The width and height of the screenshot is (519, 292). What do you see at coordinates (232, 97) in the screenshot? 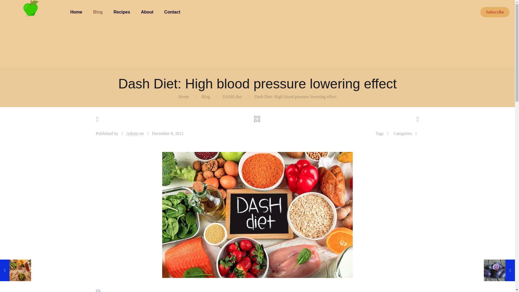
I see `DASH diet` at bounding box center [232, 97].